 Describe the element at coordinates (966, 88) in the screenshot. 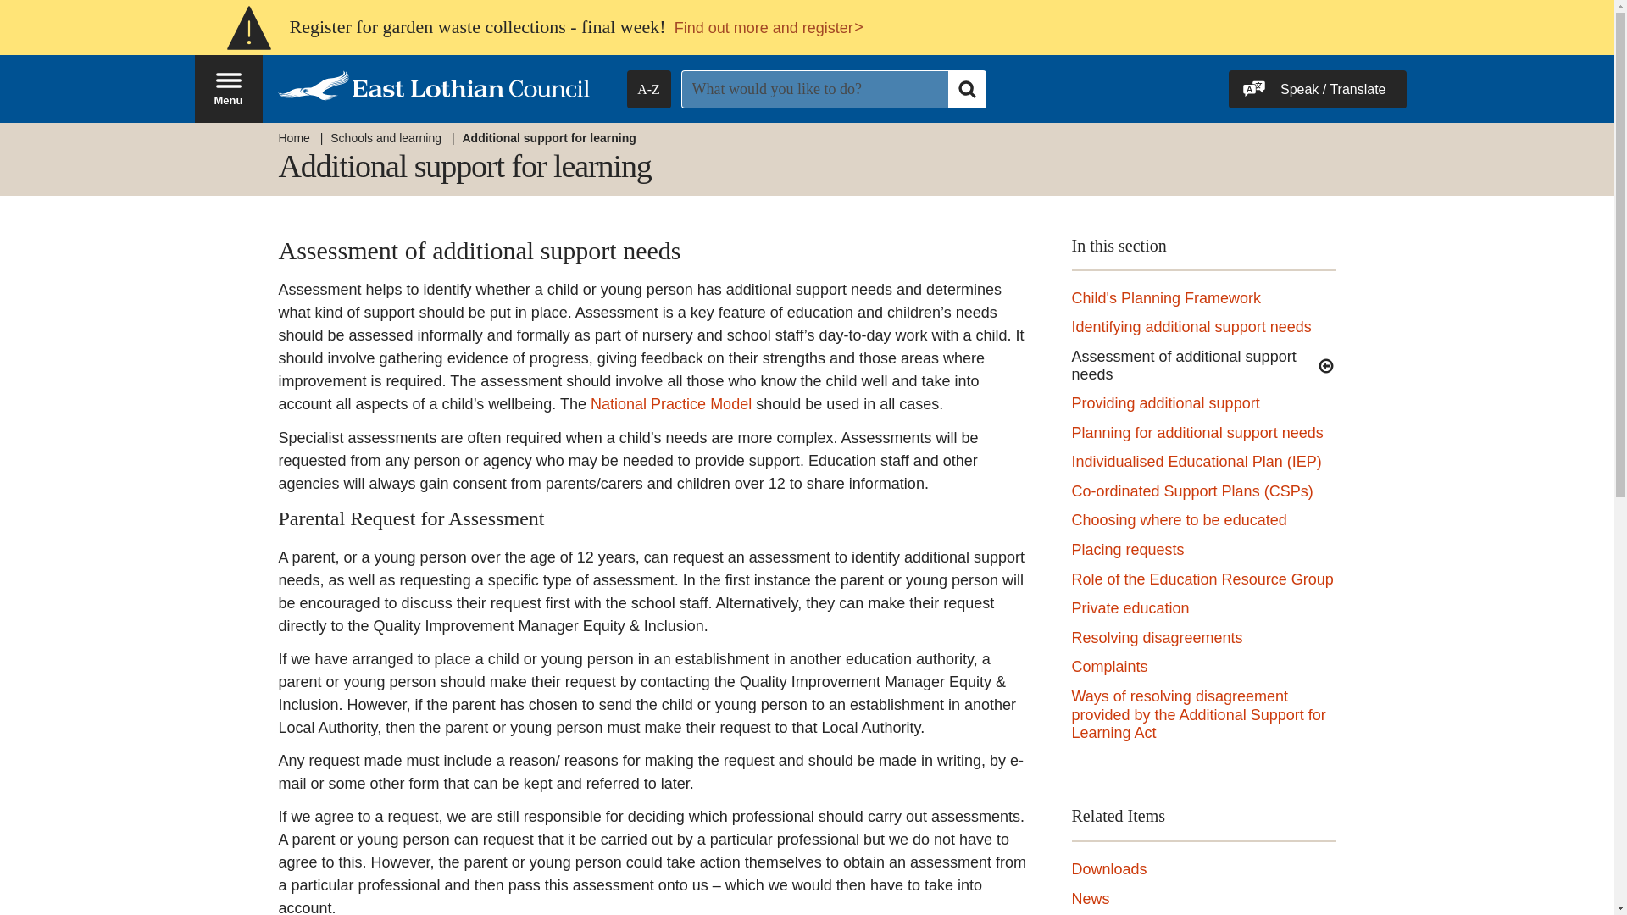

I see `Search` at that location.